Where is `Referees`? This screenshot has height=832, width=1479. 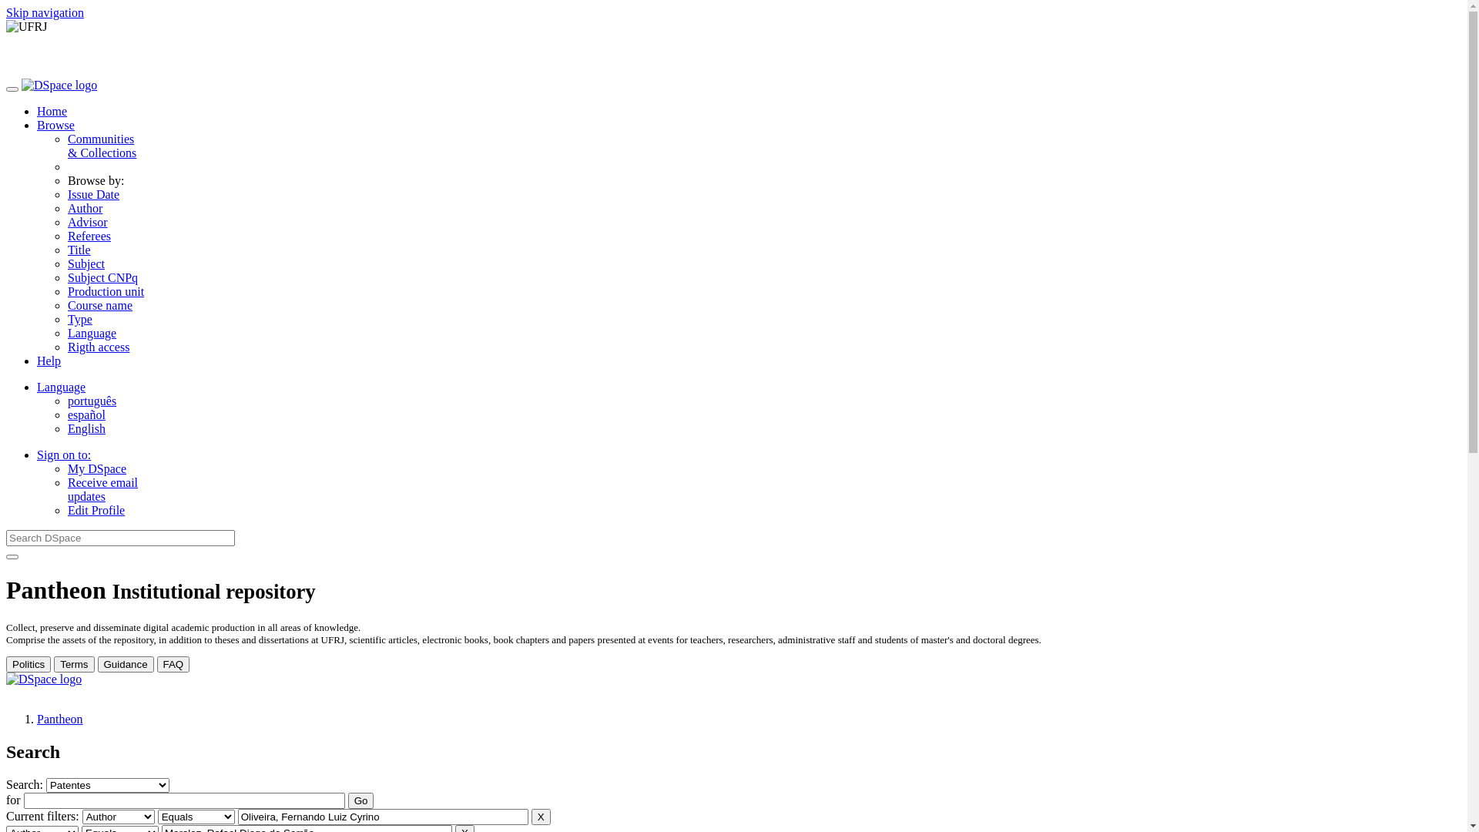
Referees is located at coordinates (89, 236).